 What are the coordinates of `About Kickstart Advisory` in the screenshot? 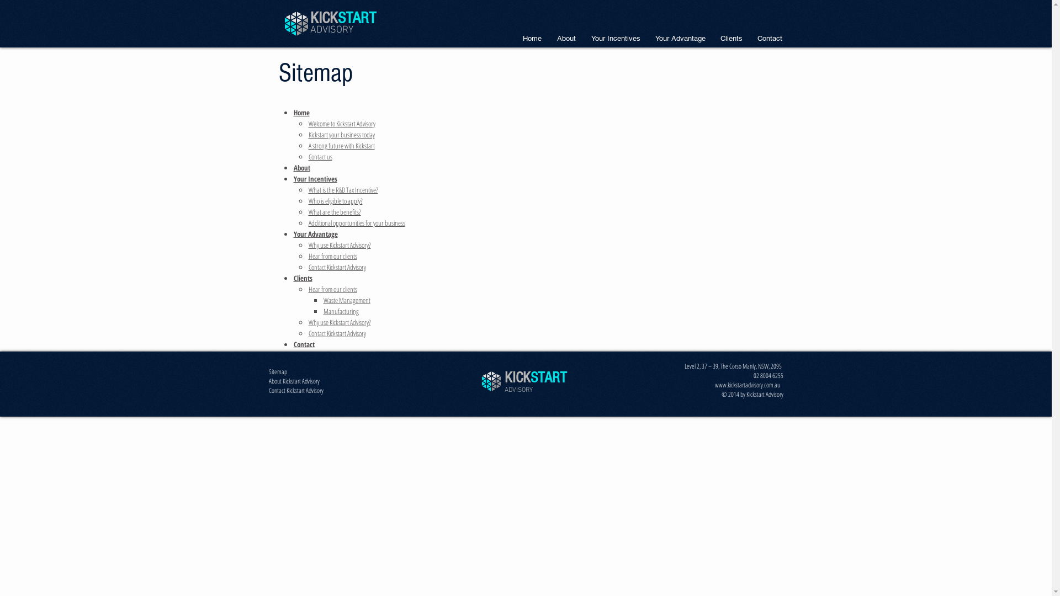 It's located at (294, 382).